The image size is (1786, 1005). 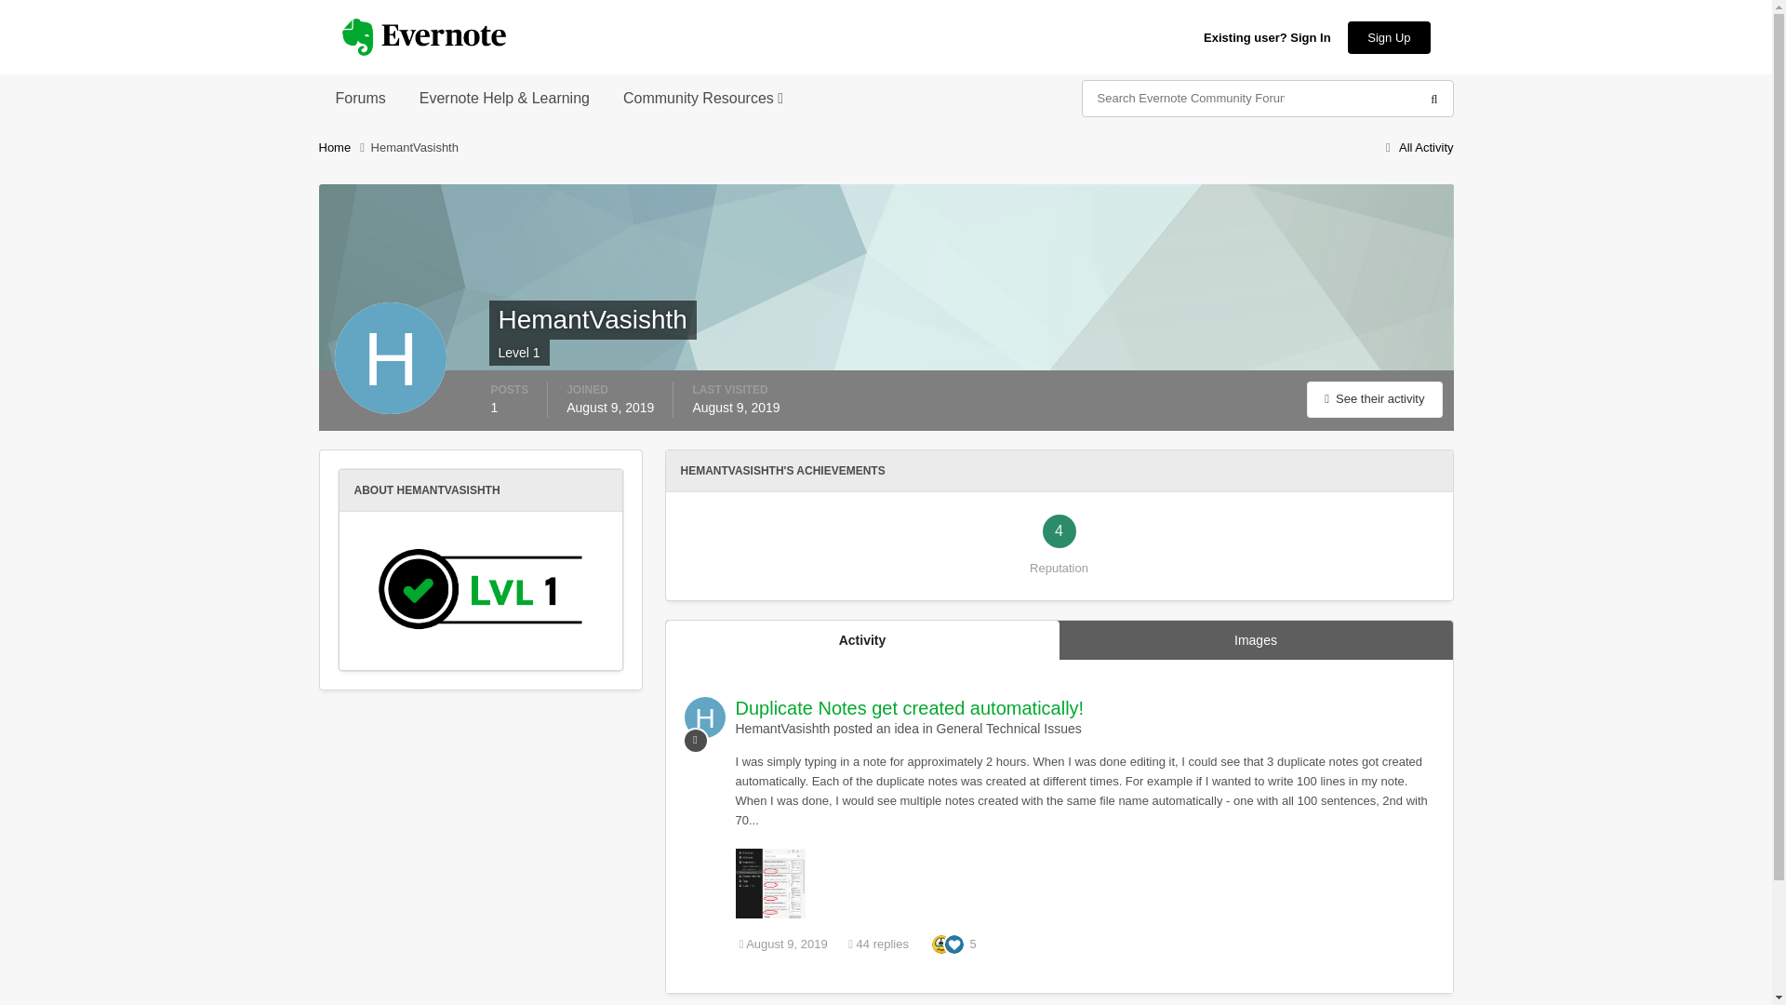 What do you see at coordinates (703, 98) in the screenshot?
I see `Community Resources` at bounding box center [703, 98].